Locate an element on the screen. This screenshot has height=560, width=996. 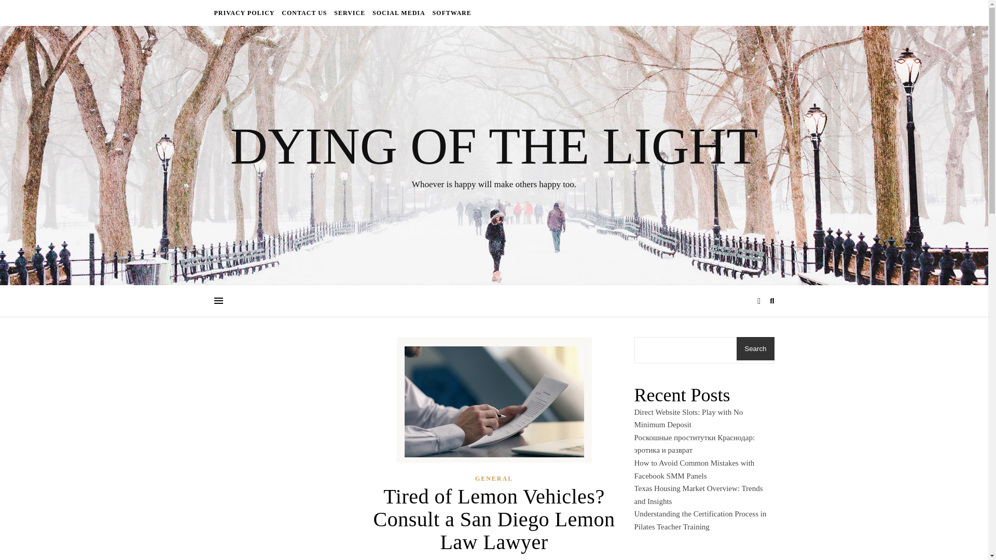
GENERAL is located at coordinates (494, 479).